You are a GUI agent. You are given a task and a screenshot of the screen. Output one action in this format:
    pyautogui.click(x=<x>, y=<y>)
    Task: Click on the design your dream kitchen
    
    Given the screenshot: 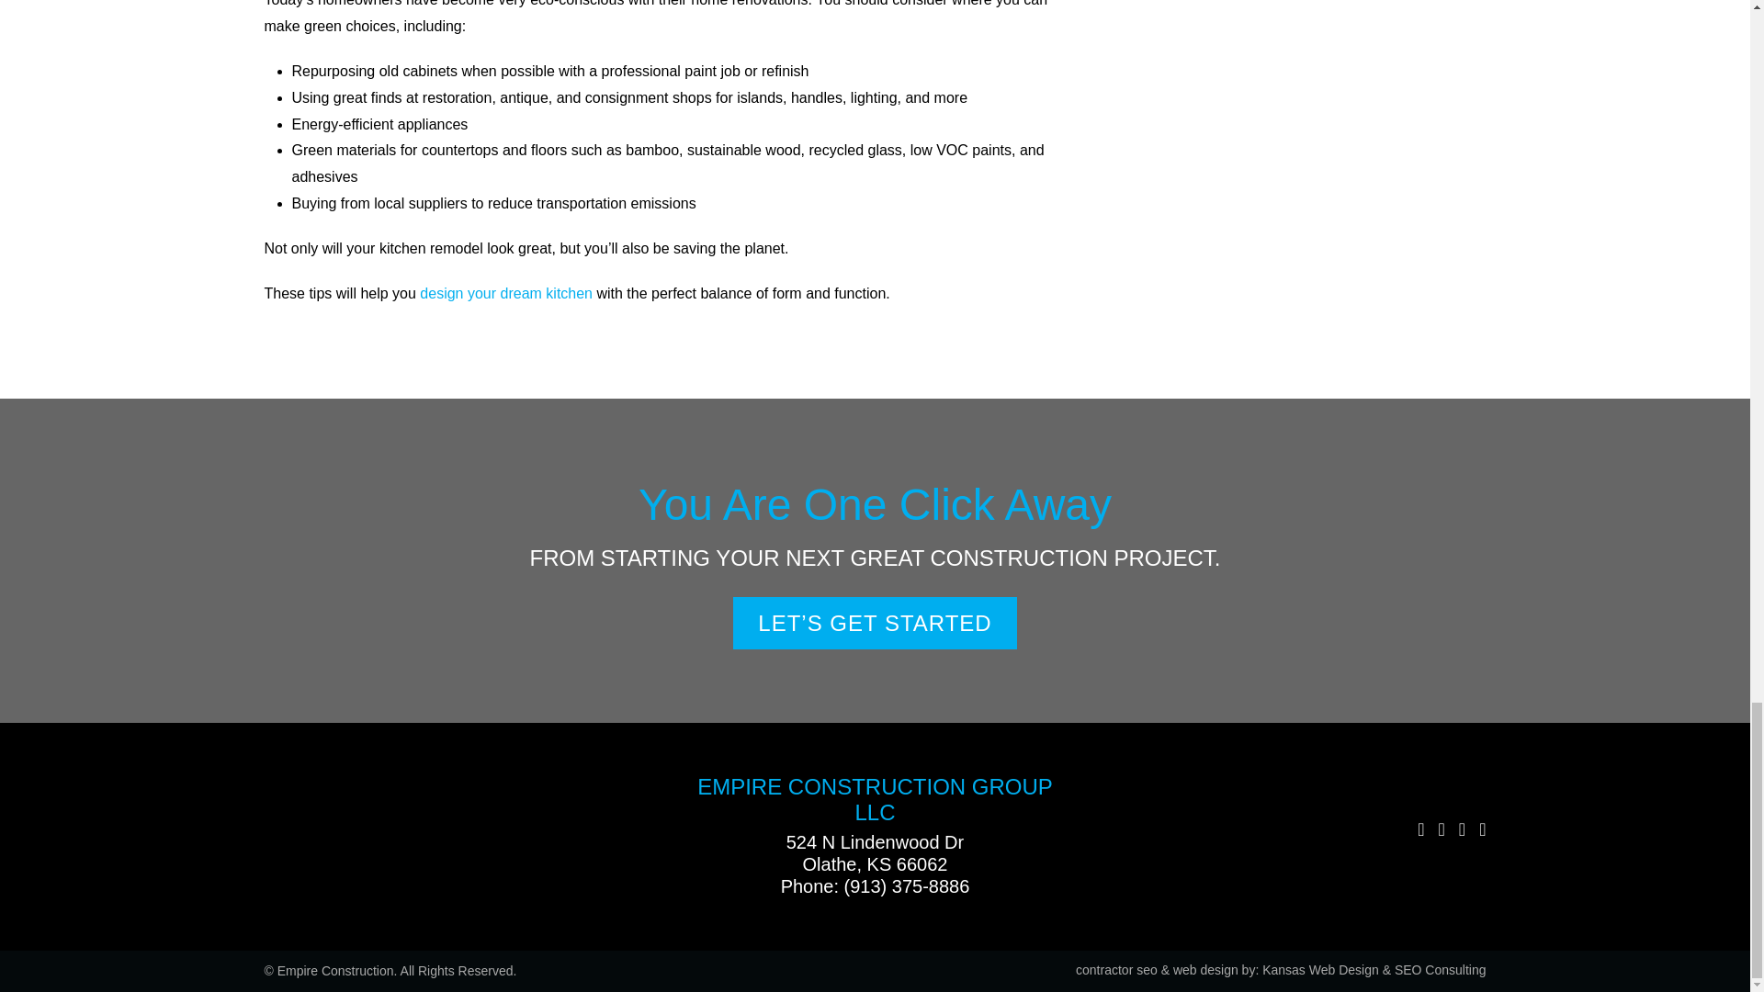 What is the action you would take?
    pyautogui.click(x=505, y=294)
    